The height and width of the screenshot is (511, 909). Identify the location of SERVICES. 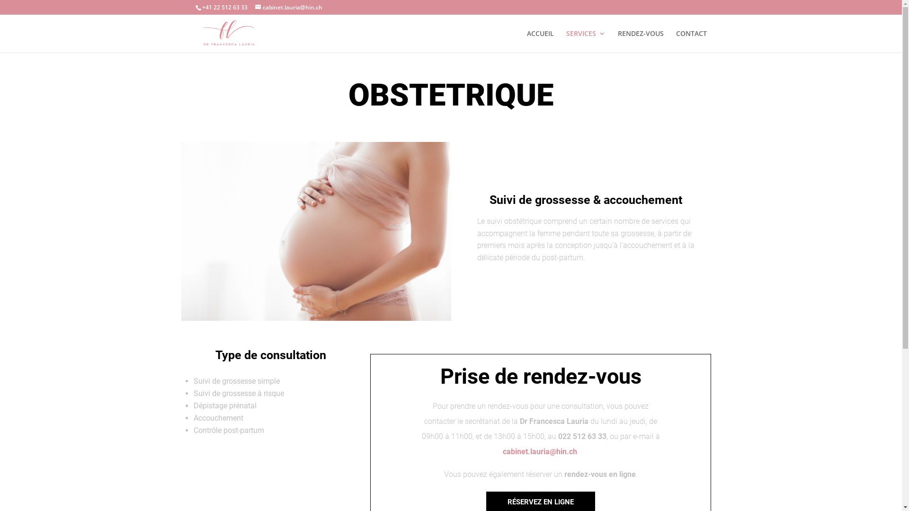
(586, 42).